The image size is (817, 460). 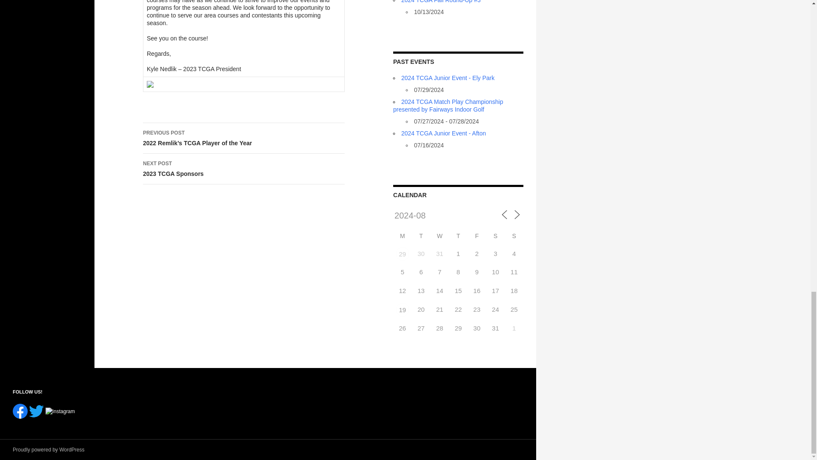 What do you see at coordinates (20, 411) in the screenshot?
I see `Facebook` at bounding box center [20, 411].